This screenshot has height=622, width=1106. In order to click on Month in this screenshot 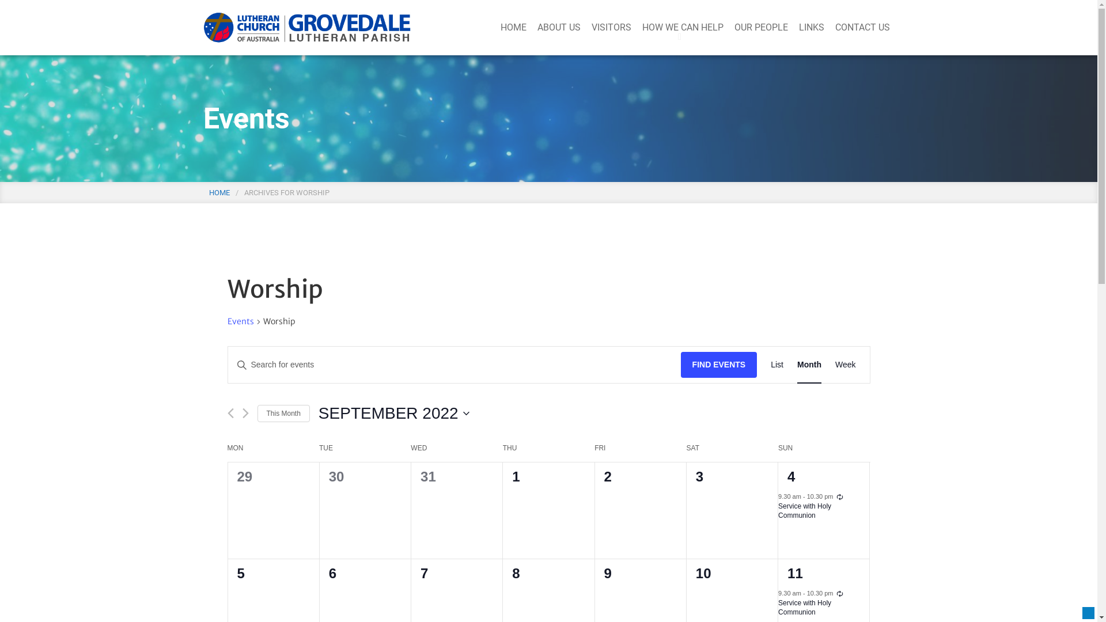, I will do `click(809, 365)`.